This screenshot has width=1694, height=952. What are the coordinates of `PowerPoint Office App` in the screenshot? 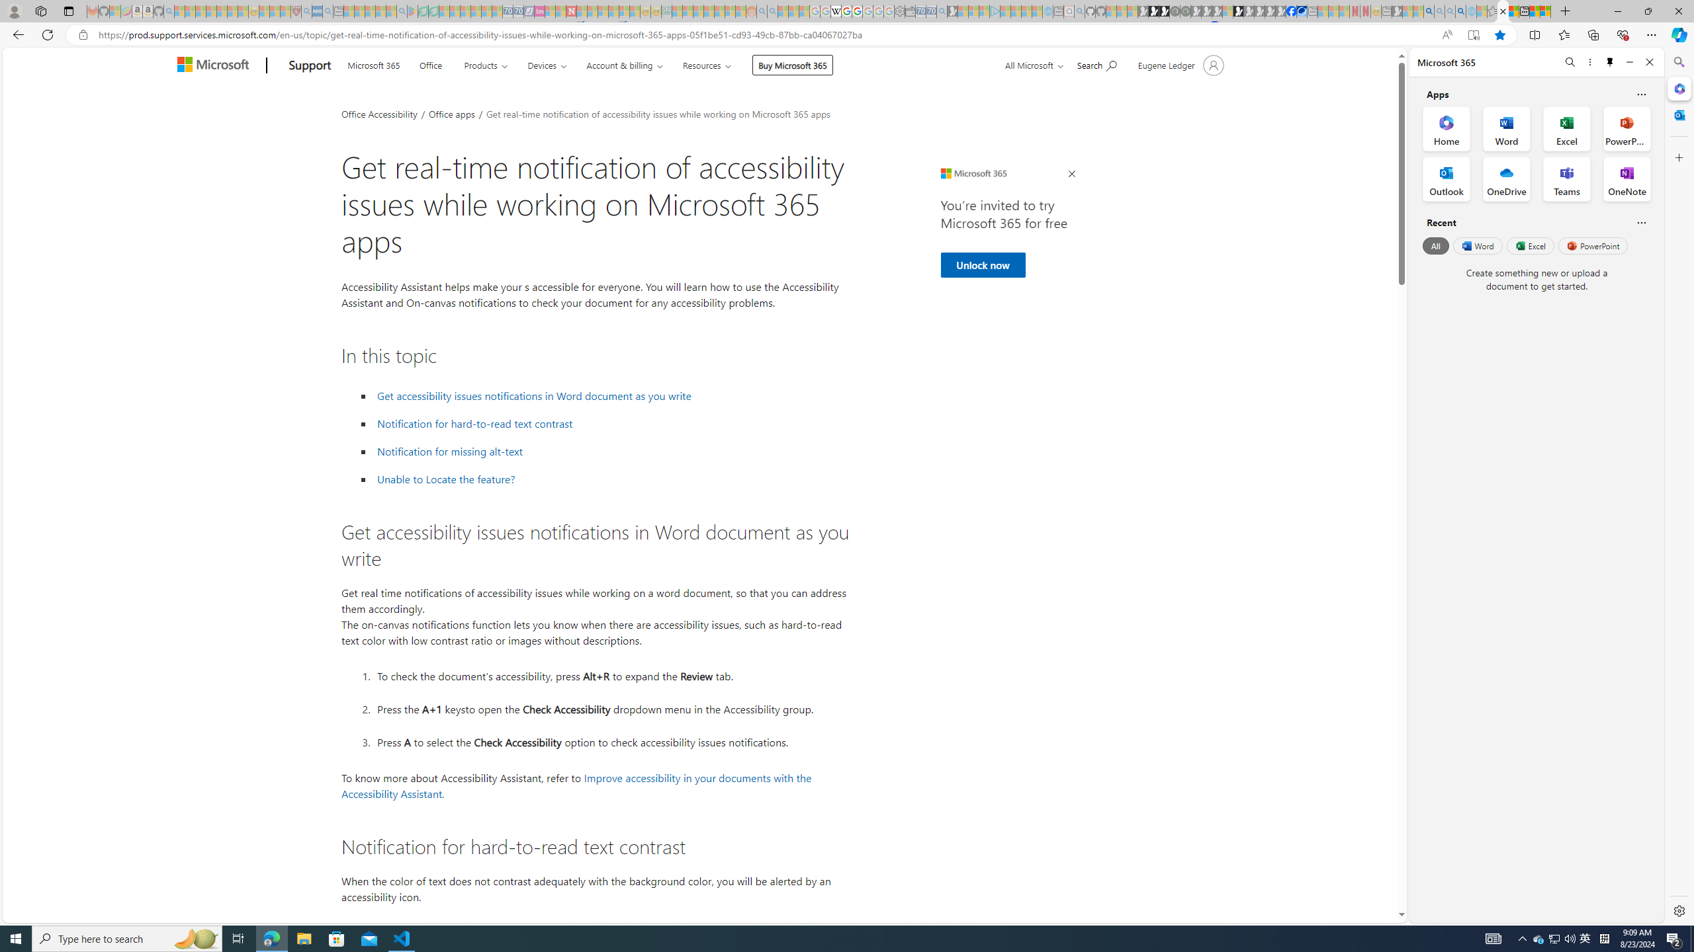 It's located at (1627, 128).